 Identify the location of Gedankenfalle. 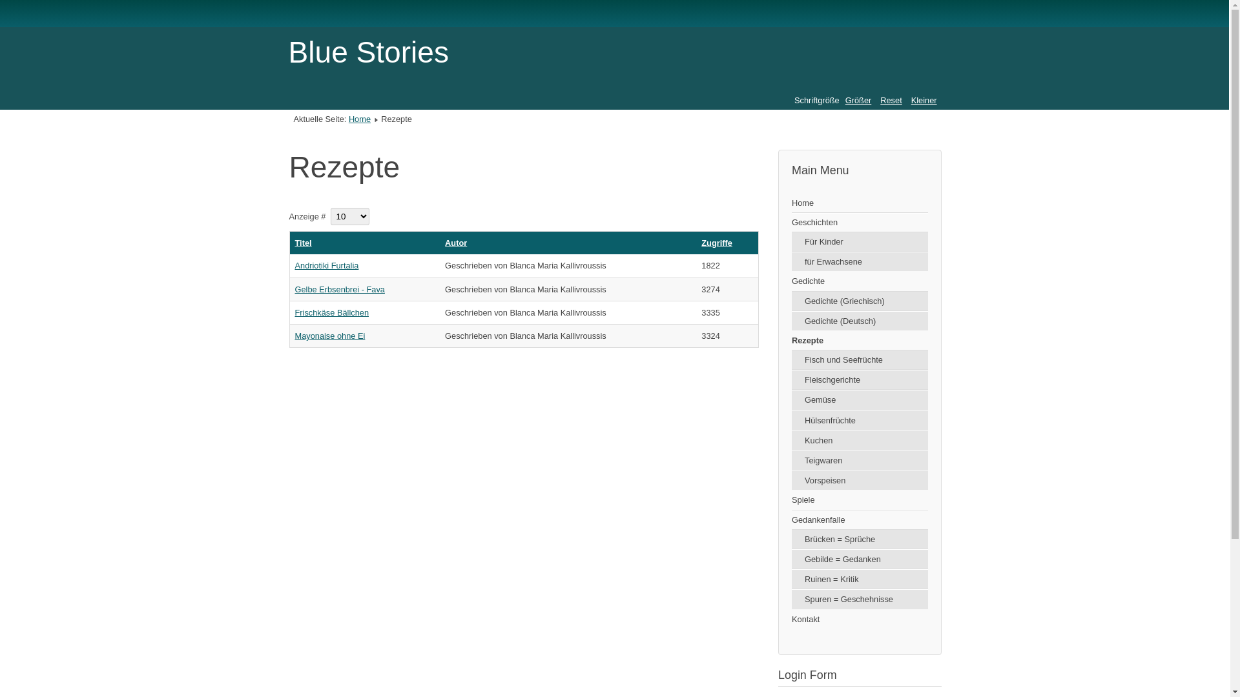
(860, 520).